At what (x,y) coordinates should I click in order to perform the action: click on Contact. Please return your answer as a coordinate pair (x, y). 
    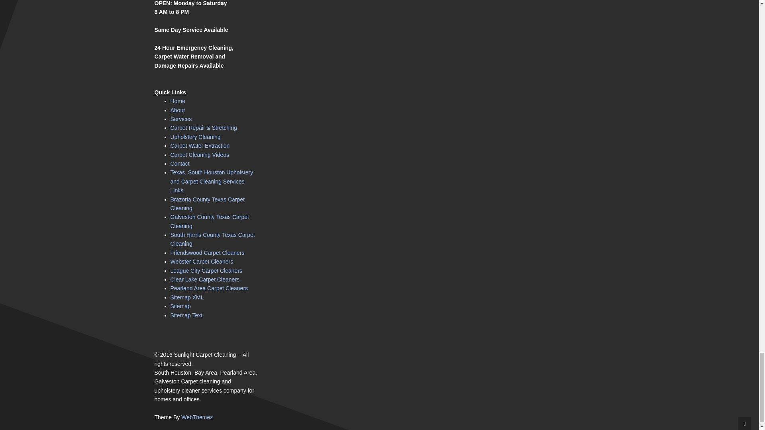
    Looking at the image, I should click on (180, 163).